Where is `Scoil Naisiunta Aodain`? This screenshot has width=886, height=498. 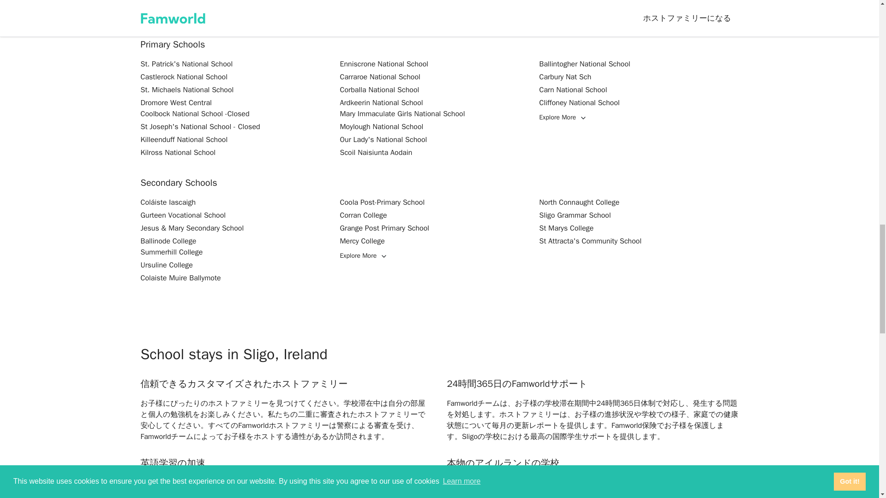
Scoil Naisiunta Aodain is located at coordinates (376, 152).